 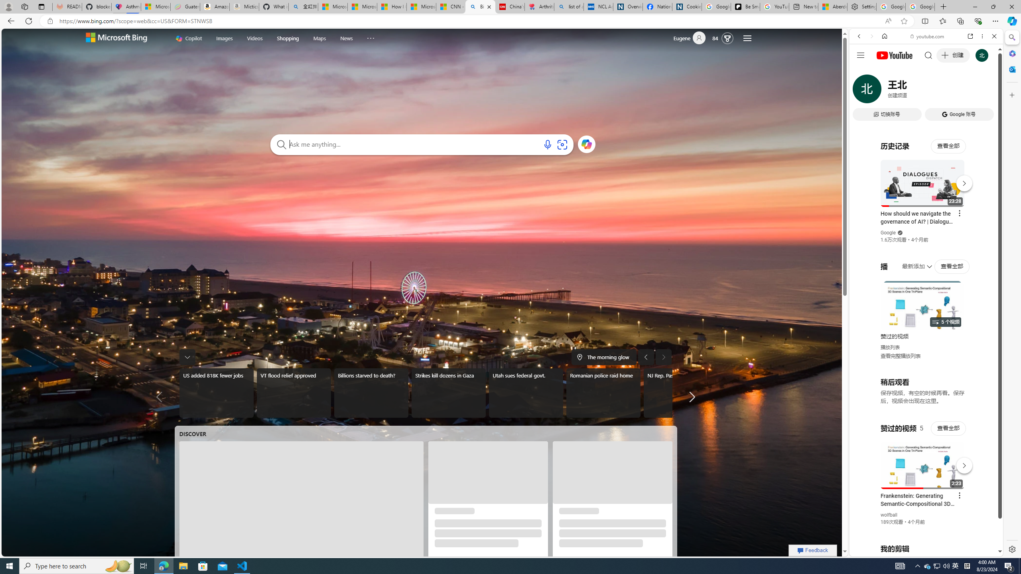 What do you see at coordinates (294, 393) in the screenshot?
I see `VT flood relief approved` at bounding box center [294, 393].